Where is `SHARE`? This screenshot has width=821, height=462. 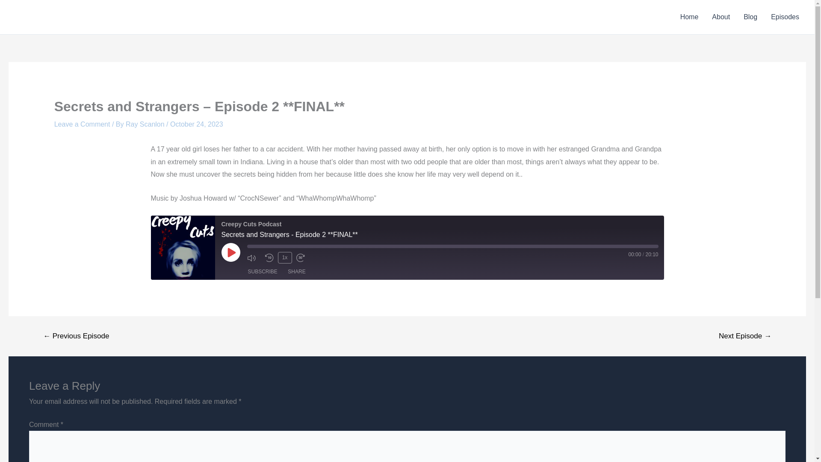
SHARE is located at coordinates (296, 272).